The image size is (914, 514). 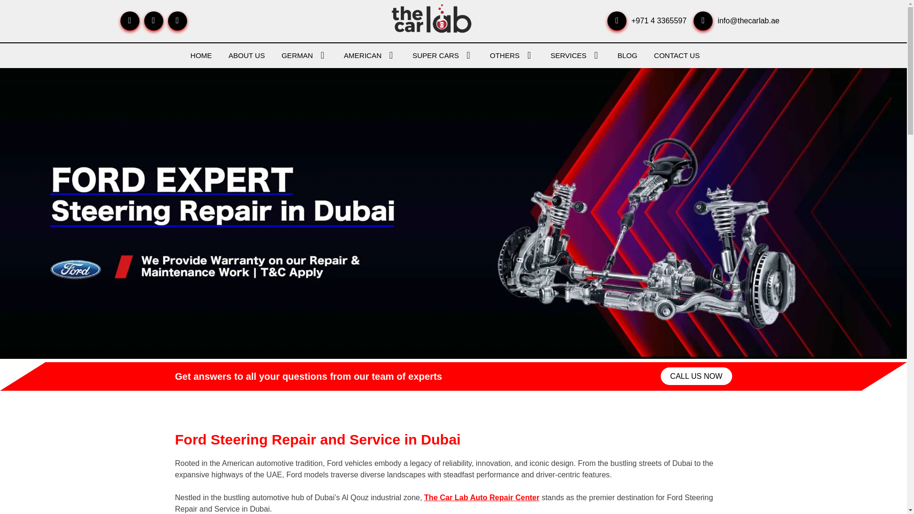 What do you see at coordinates (201, 55) in the screenshot?
I see `HOME` at bounding box center [201, 55].